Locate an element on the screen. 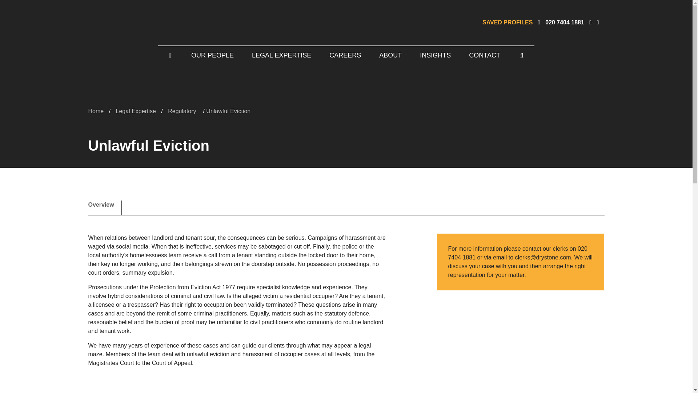  INSIGHTS is located at coordinates (436, 55).